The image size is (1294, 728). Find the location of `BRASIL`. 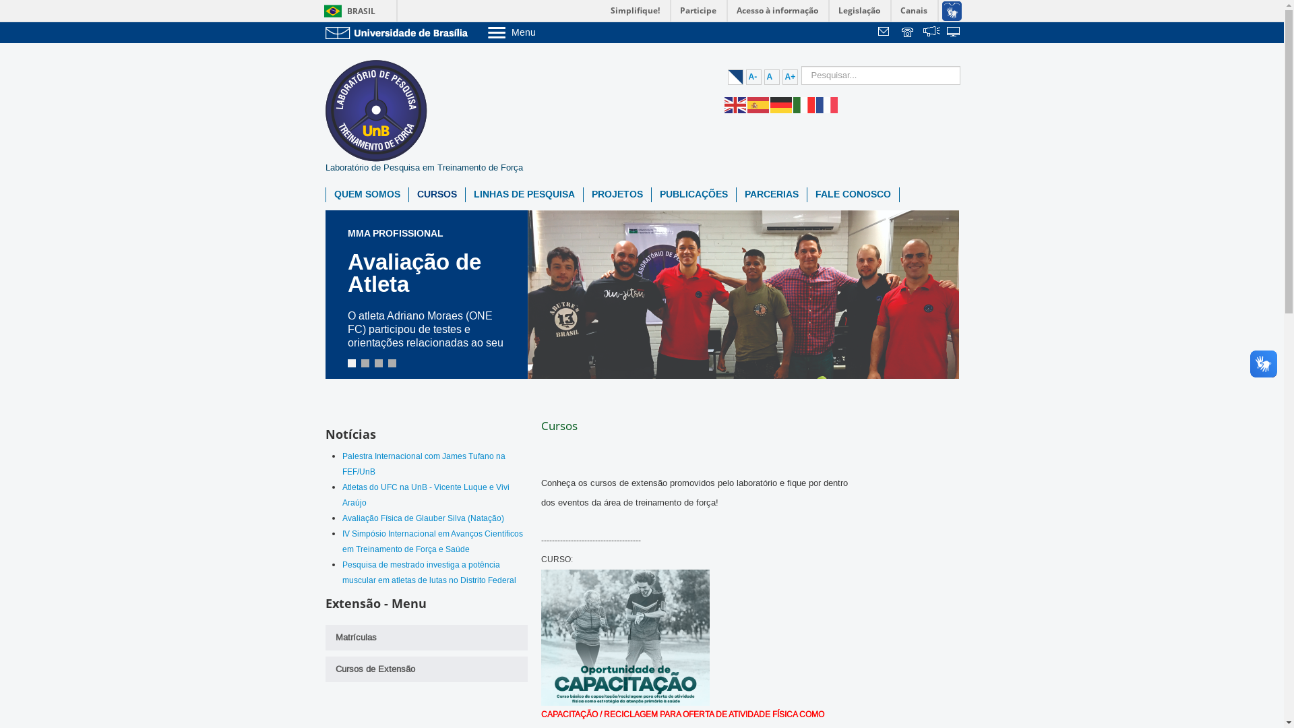

BRASIL is located at coordinates (346, 11).